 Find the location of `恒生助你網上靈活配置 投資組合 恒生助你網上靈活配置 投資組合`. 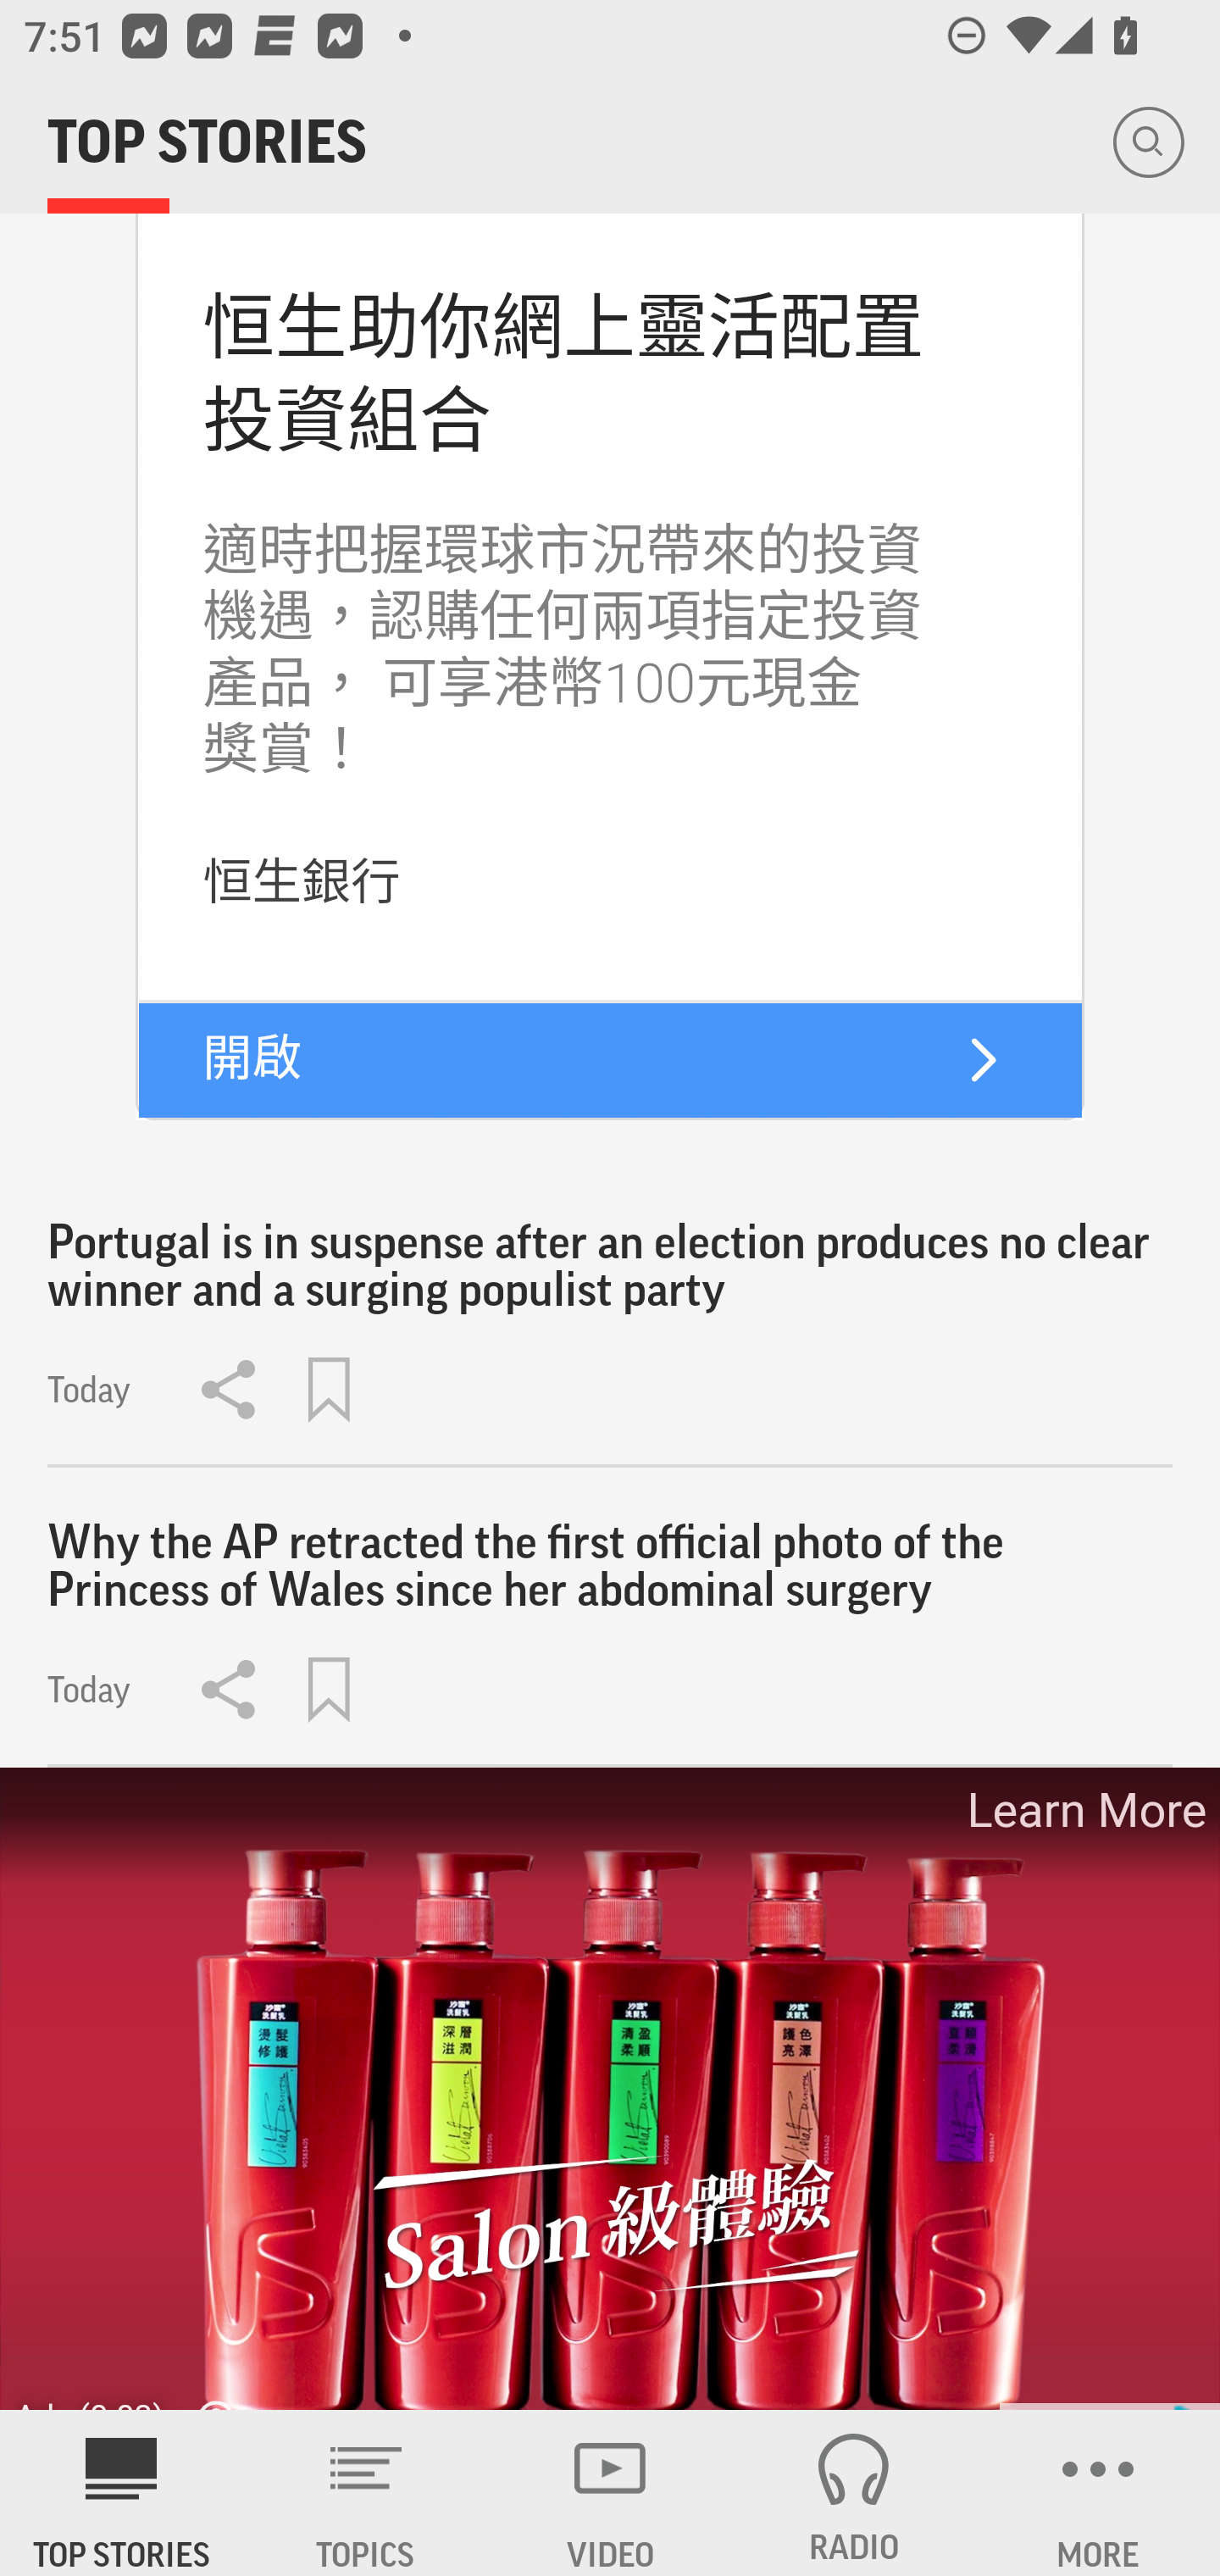

恒生助你網上靈活配置 投資組合 恒生助你網上靈活配置 投資組合 is located at coordinates (563, 373).